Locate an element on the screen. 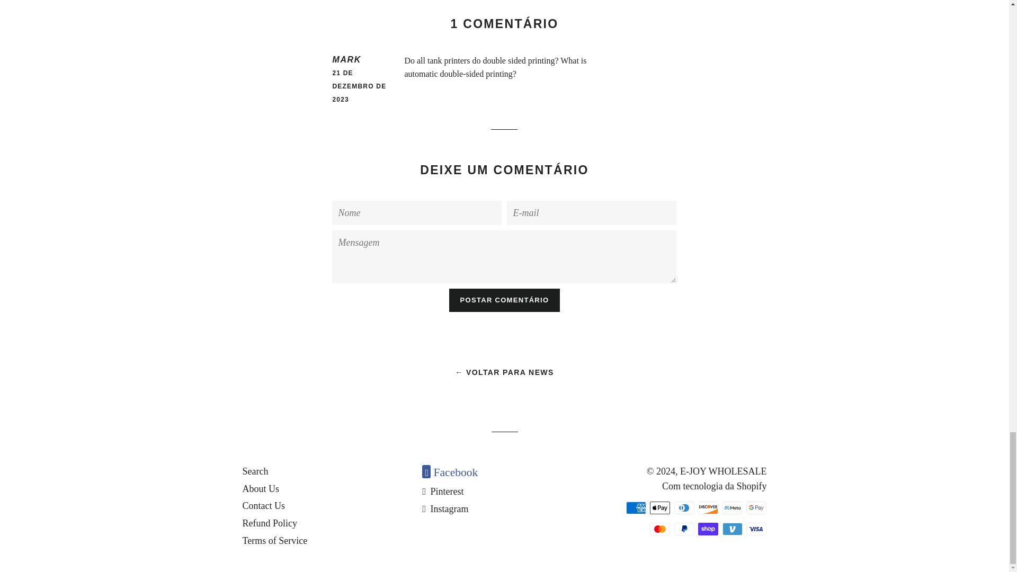 This screenshot has width=1017, height=572. Apple Pay is located at coordinates (660, 507).